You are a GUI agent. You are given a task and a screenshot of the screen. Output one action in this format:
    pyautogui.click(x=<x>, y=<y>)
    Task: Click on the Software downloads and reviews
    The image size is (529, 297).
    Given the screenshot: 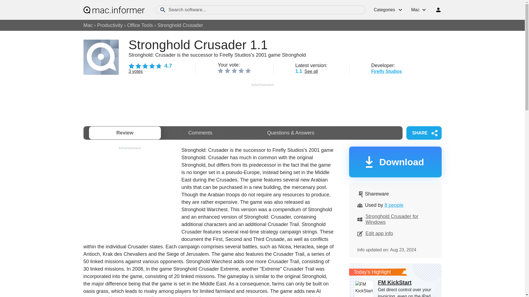 What is the action you would take?
    pyautogui.click(x=114, y=10)
    